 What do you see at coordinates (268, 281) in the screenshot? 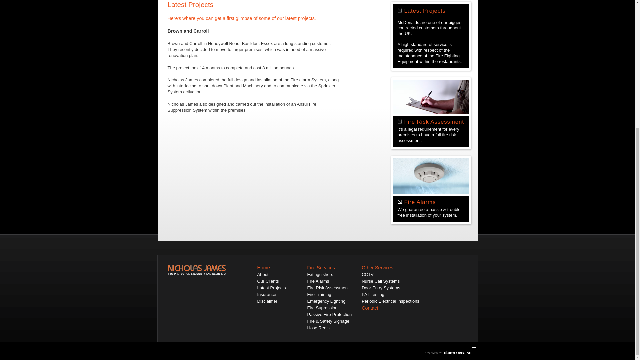
I see `Our Clients` at bounding box center [268, 281].